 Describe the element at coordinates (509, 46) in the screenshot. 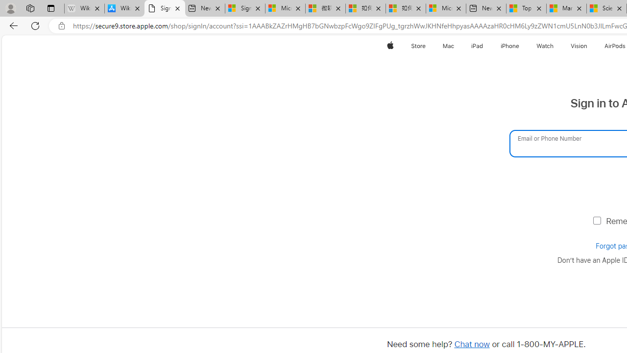

I see `iPhone` at that location.